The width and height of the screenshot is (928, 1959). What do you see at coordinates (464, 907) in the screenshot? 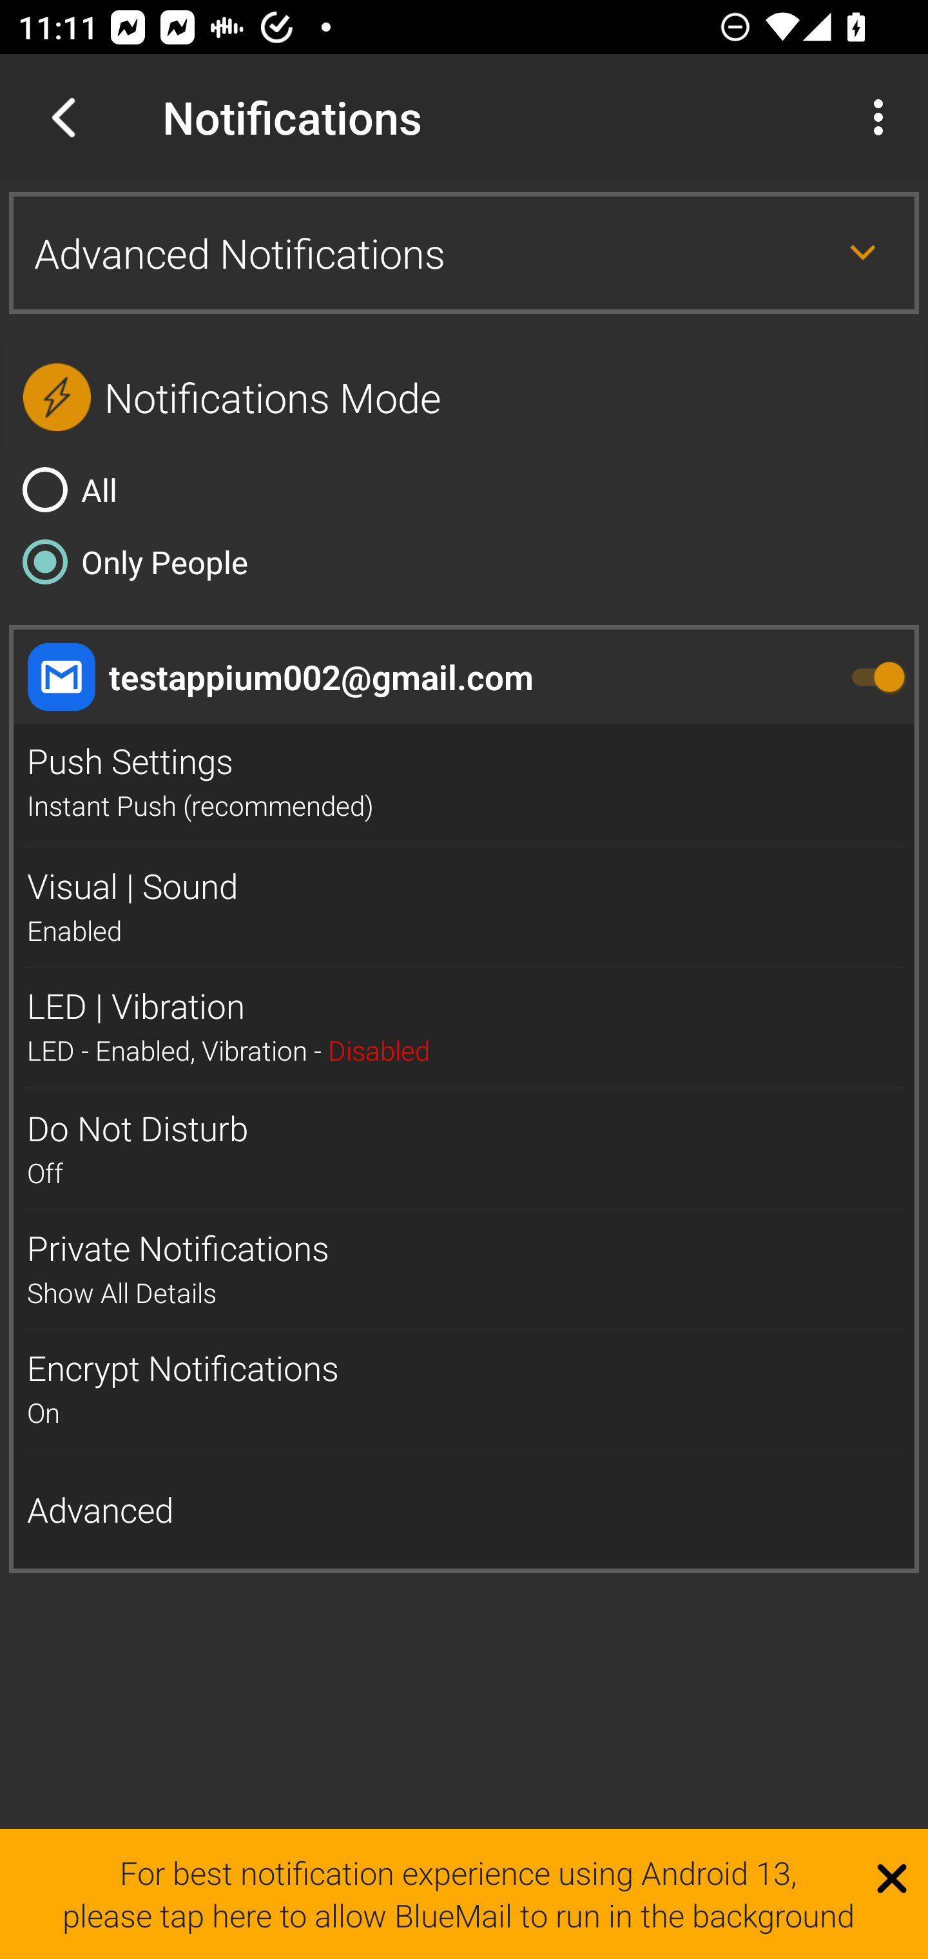
I see `Visual | Sound Enabled` at bounding box center [464, 907].